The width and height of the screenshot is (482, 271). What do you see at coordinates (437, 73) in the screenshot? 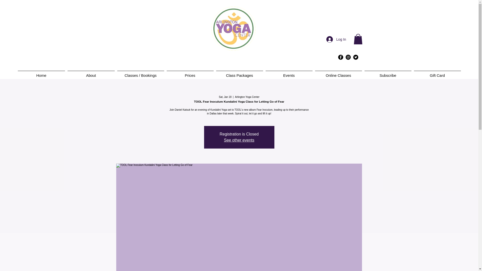
I see `Gift Card` at bounding box center [437, 73].